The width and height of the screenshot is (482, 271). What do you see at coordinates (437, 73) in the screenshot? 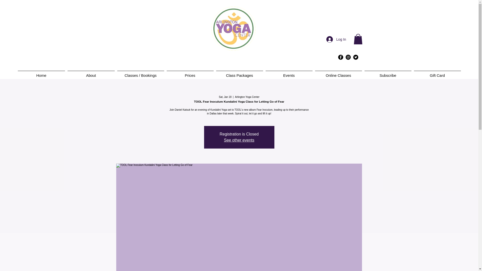
I see `Gift Card` at bounding box center [437, 73].